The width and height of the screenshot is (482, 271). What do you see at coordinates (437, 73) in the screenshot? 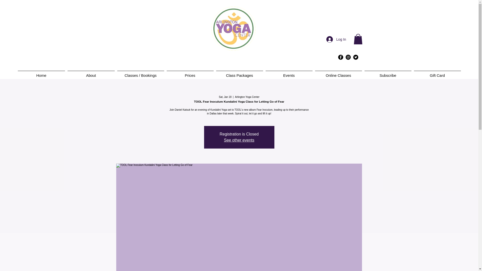
I see `Gift Card` at bounding box center [437, 73].